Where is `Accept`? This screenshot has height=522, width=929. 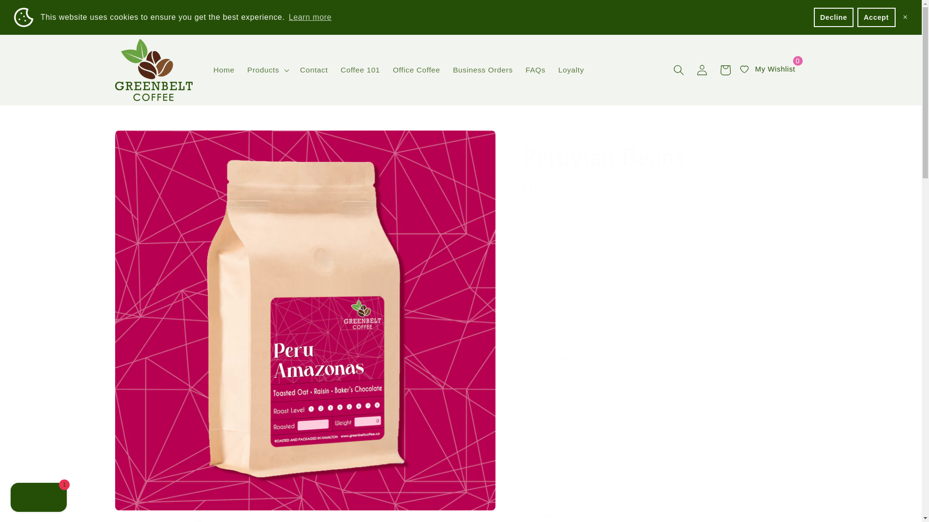
Accept is located at coordinates (876, 17).